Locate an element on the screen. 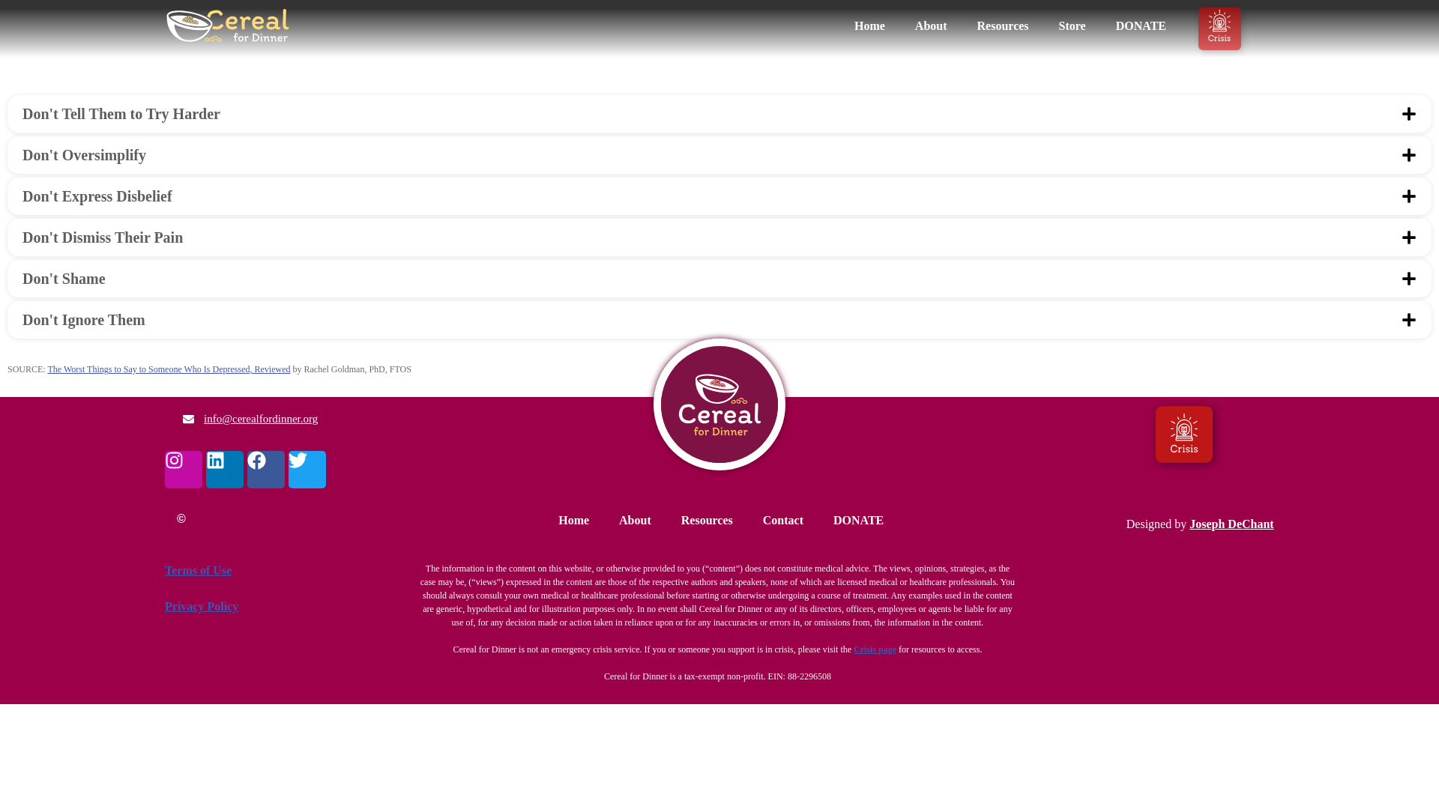  Resources is located at coordinates (1003, 25).